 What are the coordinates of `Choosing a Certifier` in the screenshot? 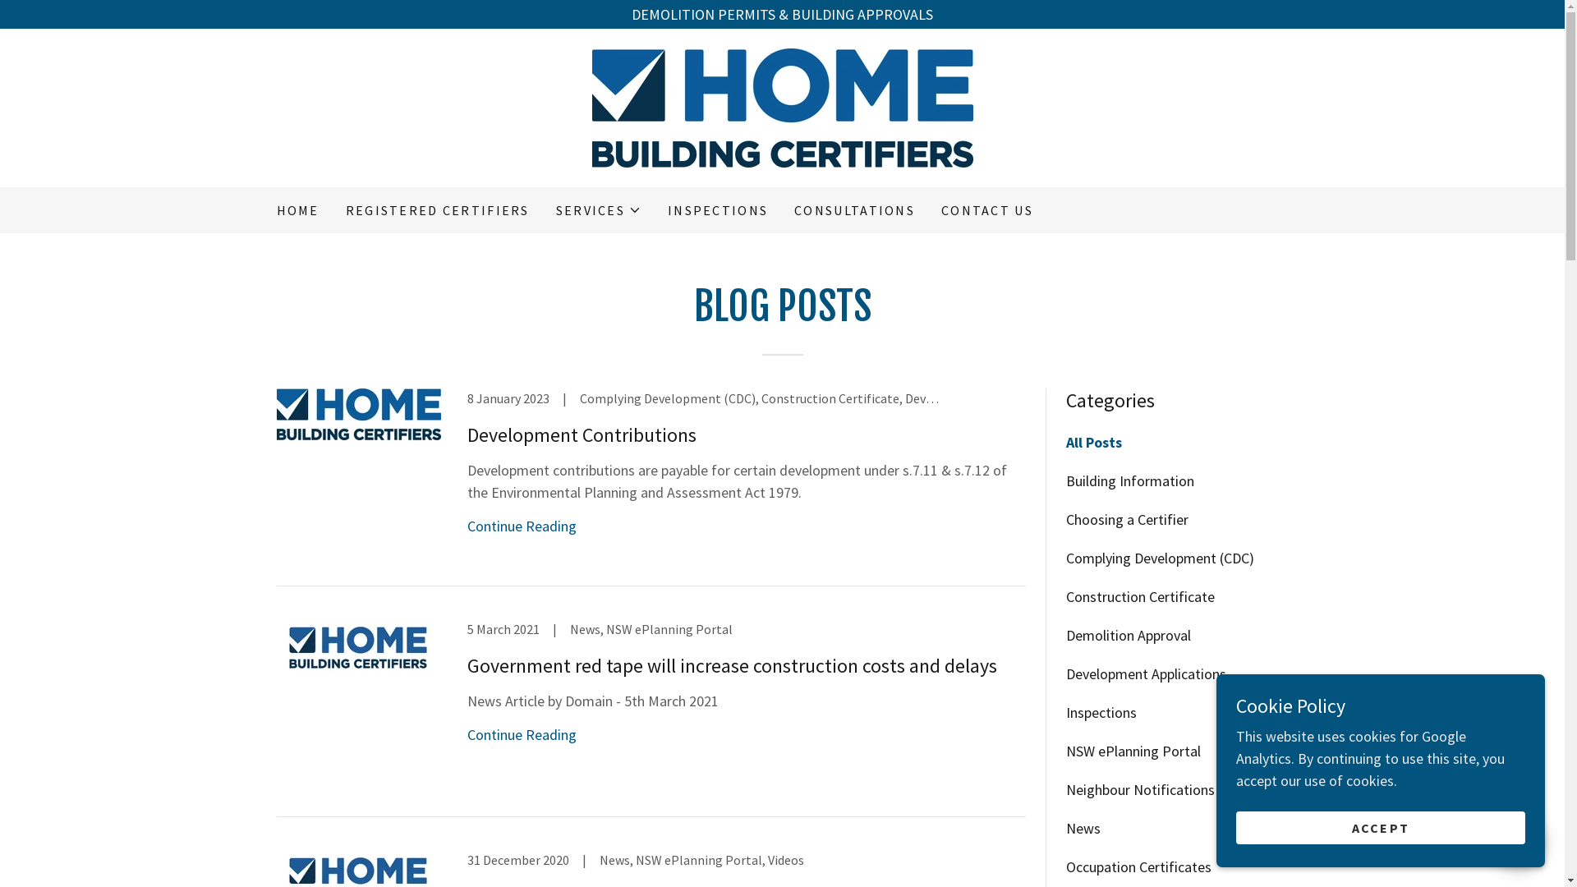 It's located at (1178, 519).